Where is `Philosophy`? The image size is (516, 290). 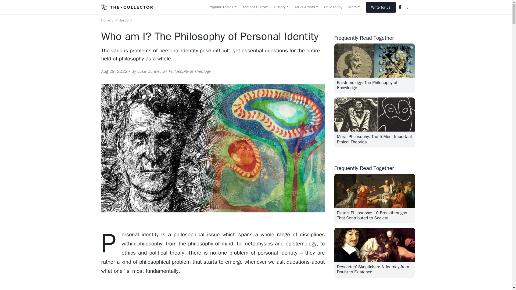 Philosophy is located at coordinates (333, 7).